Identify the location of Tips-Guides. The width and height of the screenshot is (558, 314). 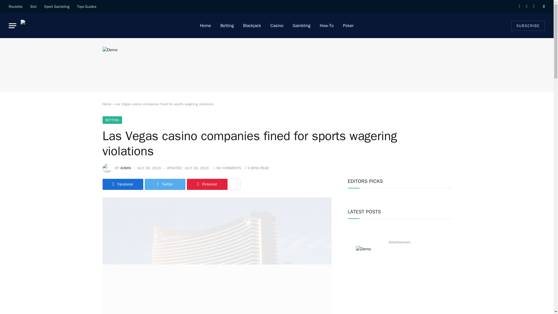
(87, 6).